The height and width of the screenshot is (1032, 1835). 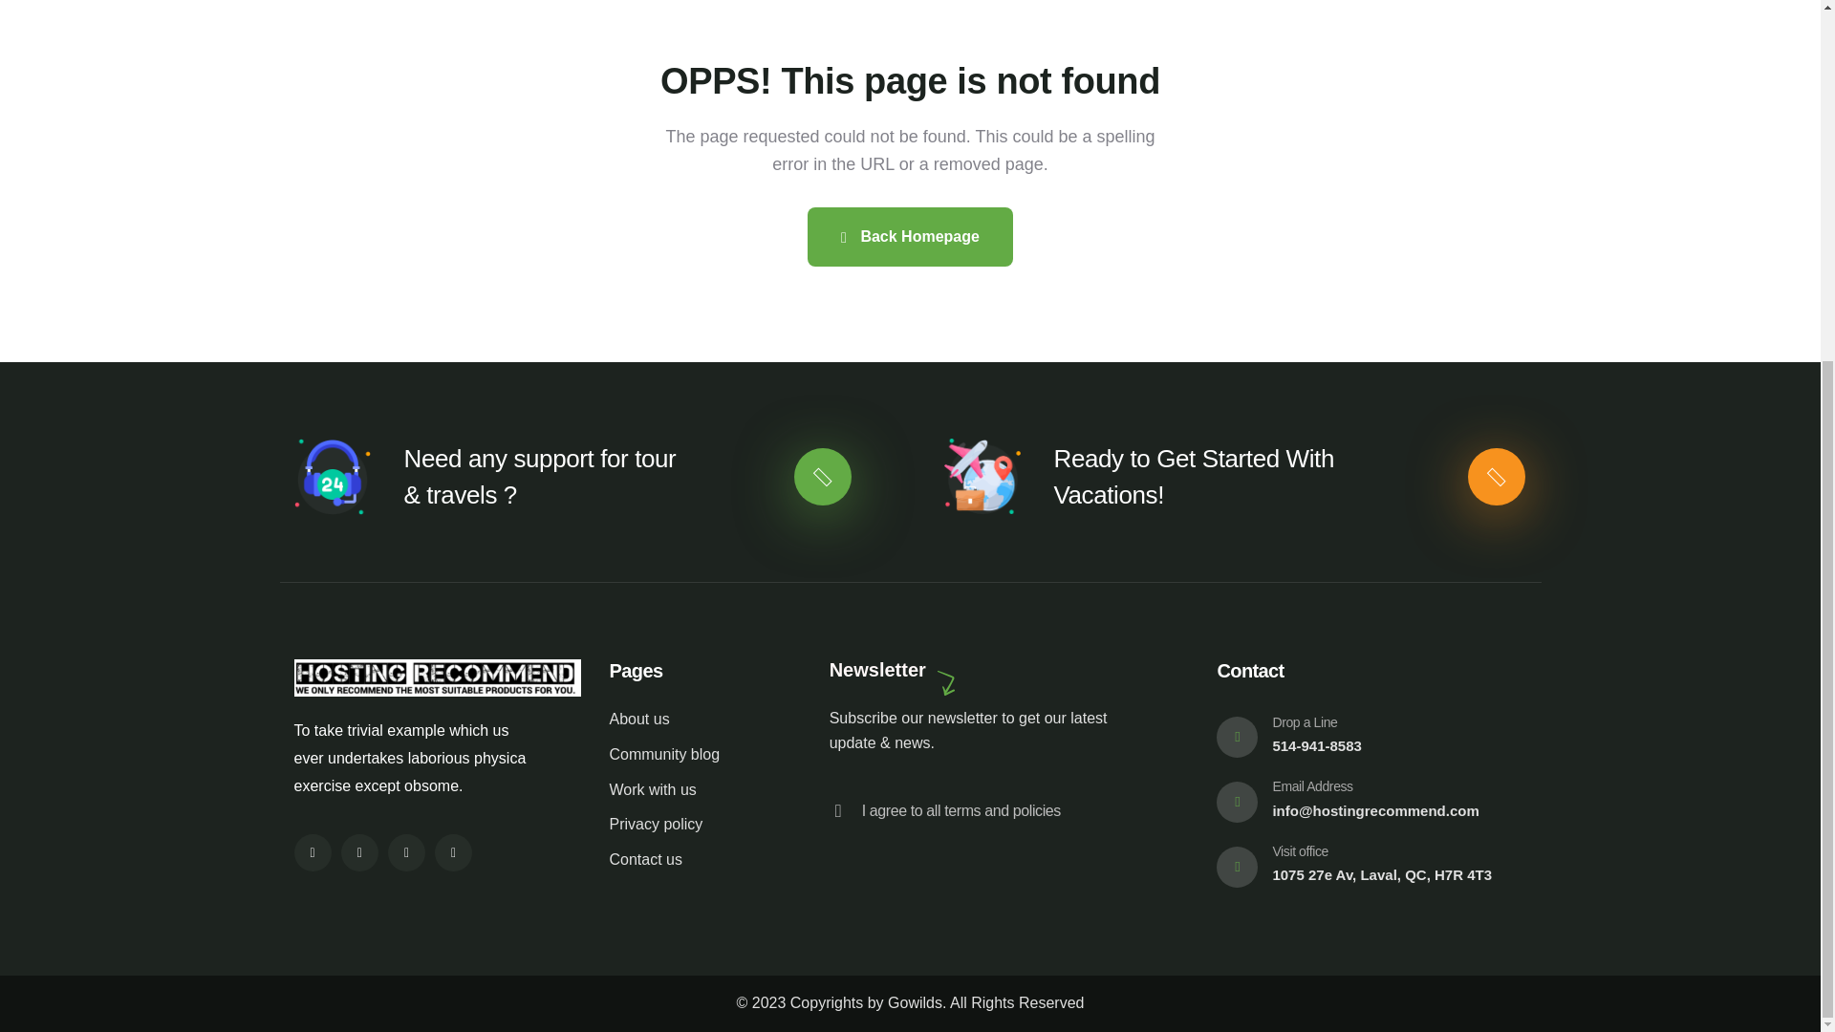 What do you see at coordinates (910, 237) in the screenshot?
I see `Back Homepage` at bounding box center [910, 237].